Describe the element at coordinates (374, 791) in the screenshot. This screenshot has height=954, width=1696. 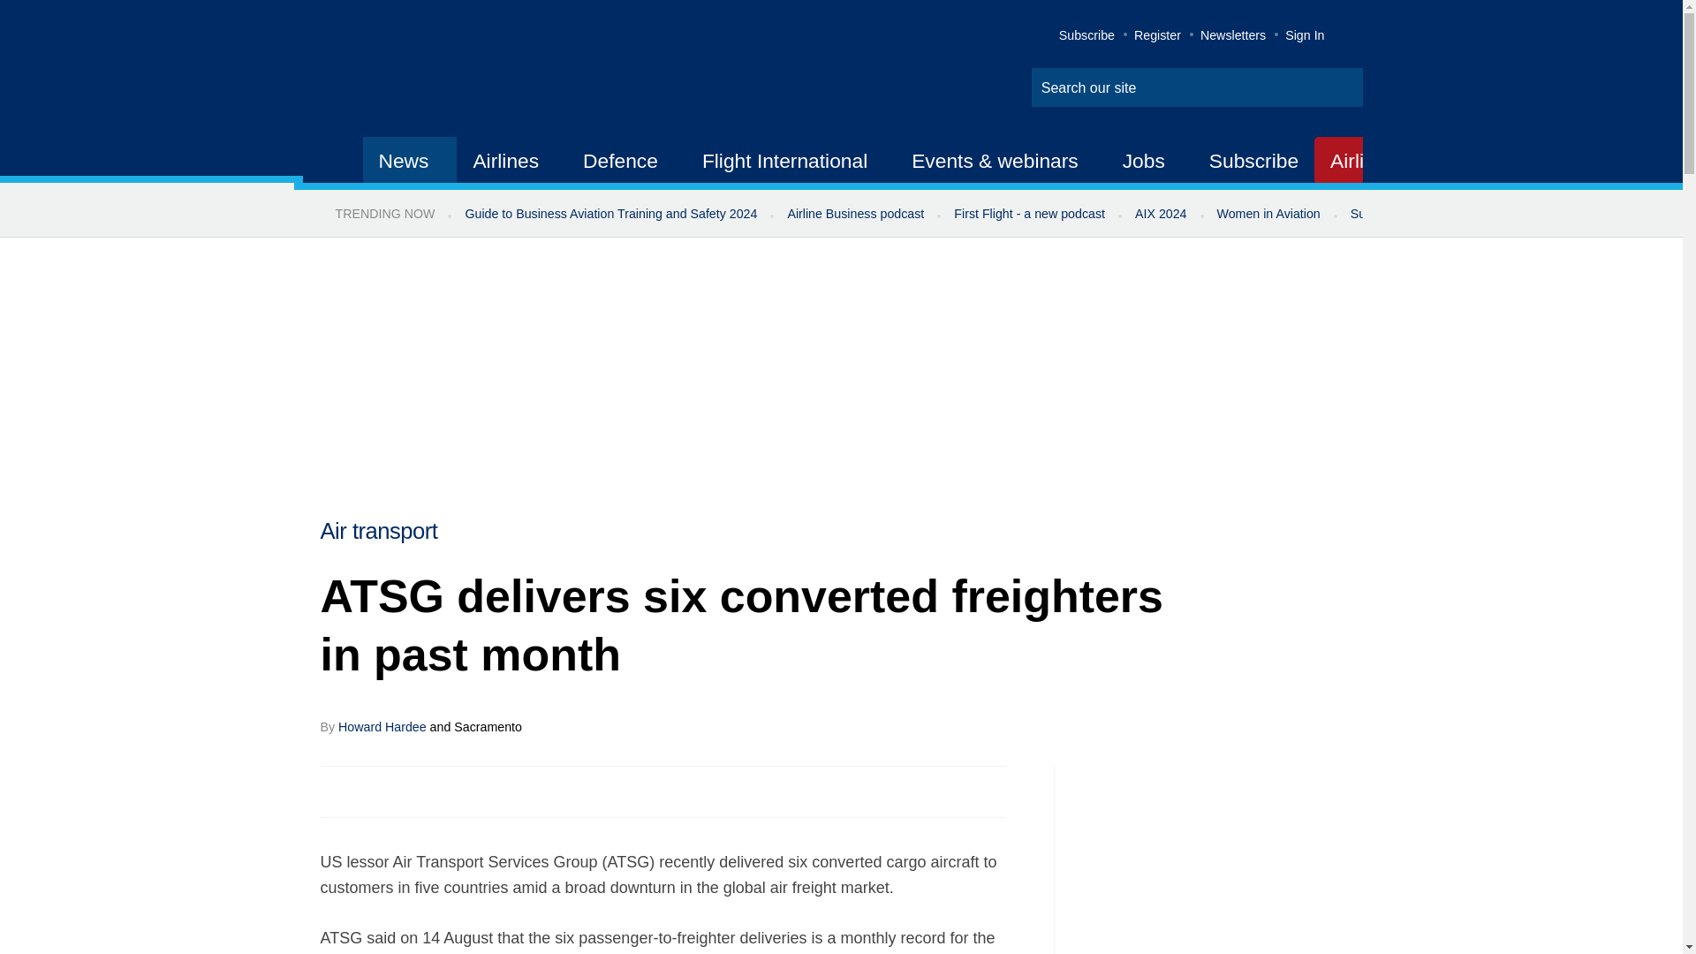
I see `Share this on Twitter` at that location.